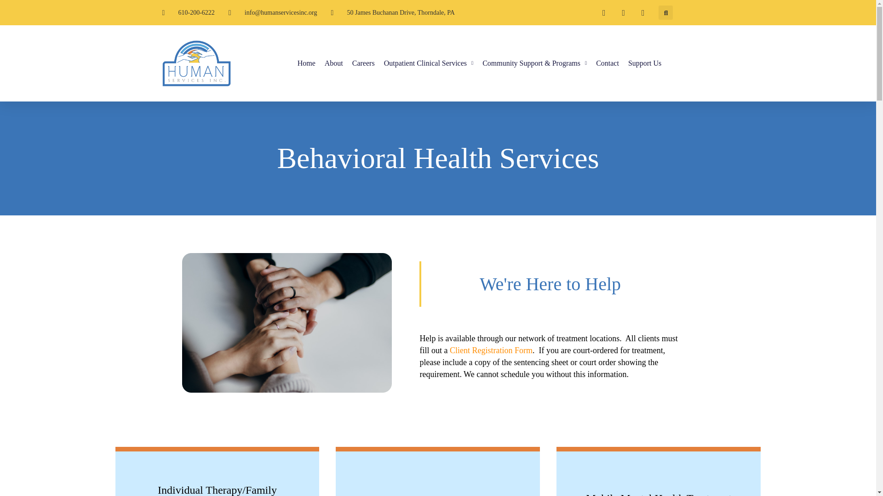 Image resolution: width=883 pixels, height=496 pixels. I want to click on Careers, so click(363, 63).